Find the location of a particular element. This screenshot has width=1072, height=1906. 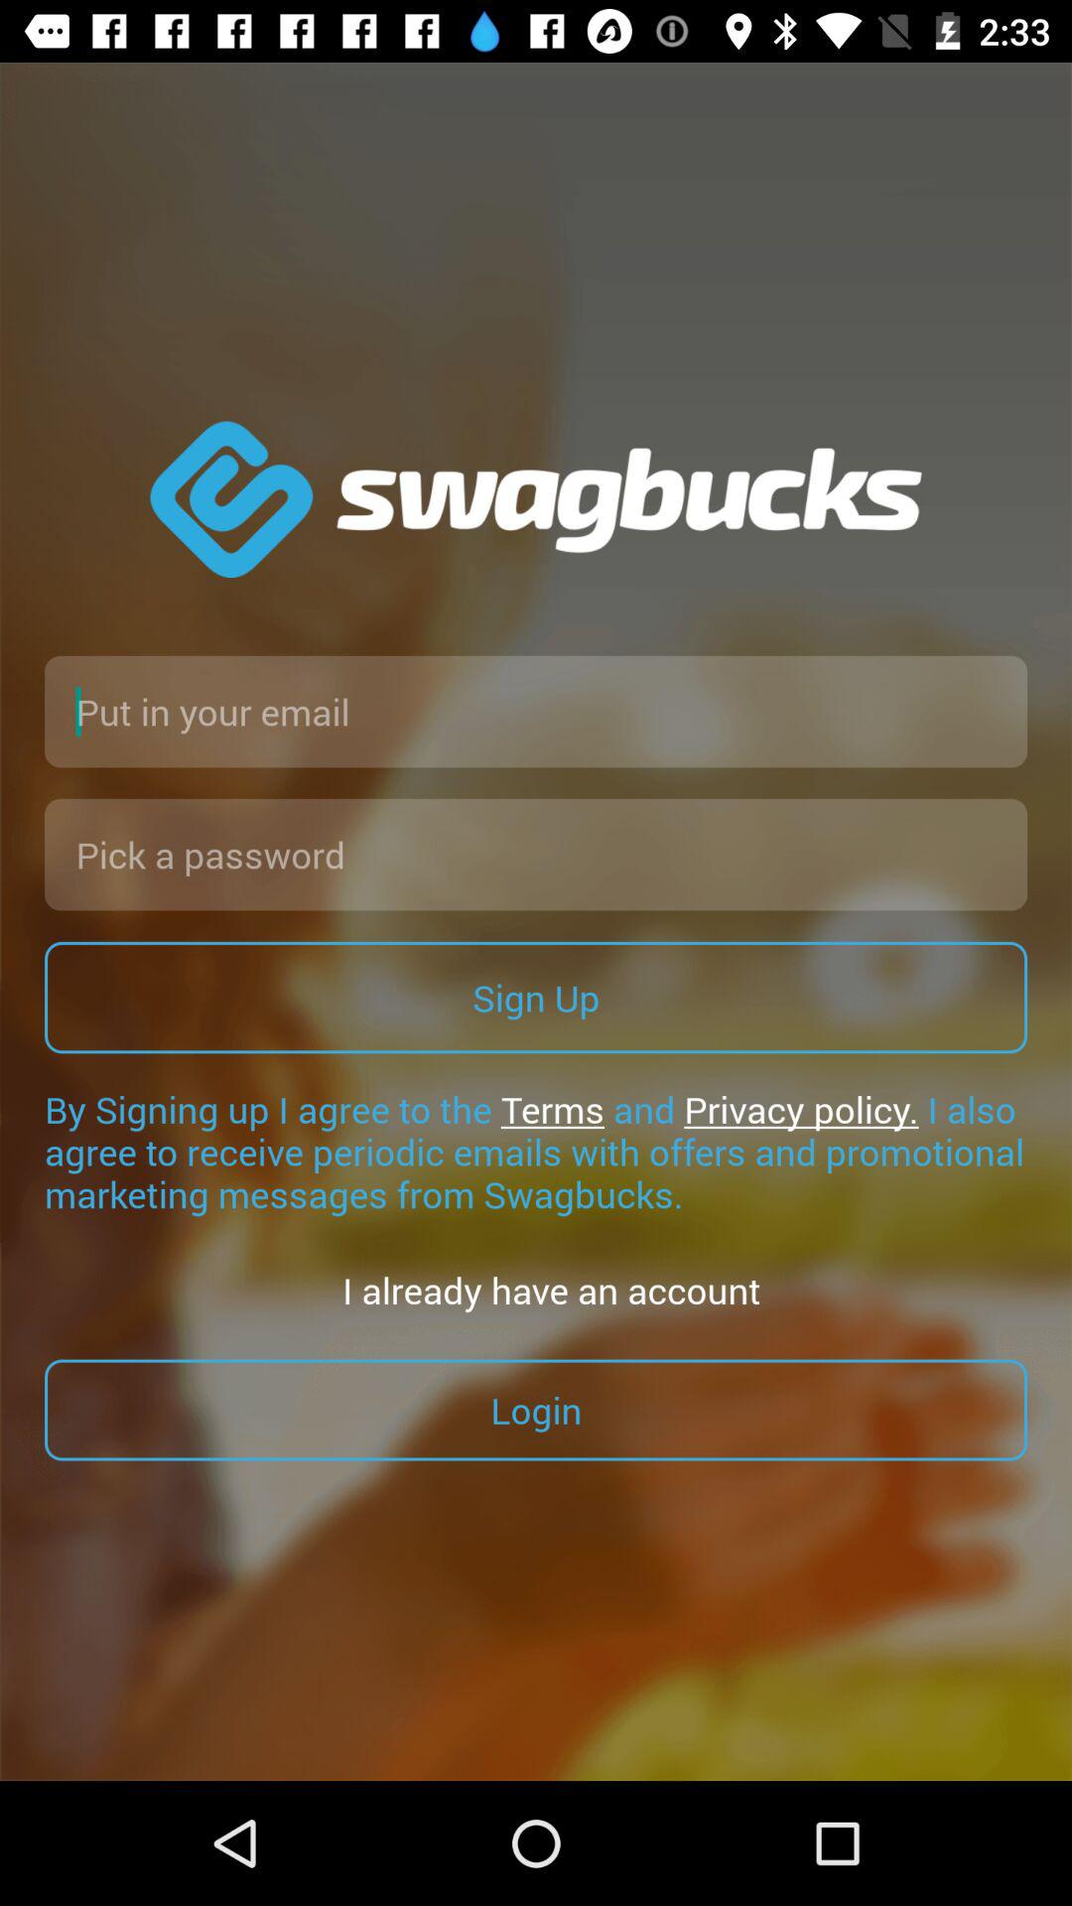

type in password is located at coordinates (536, 854).